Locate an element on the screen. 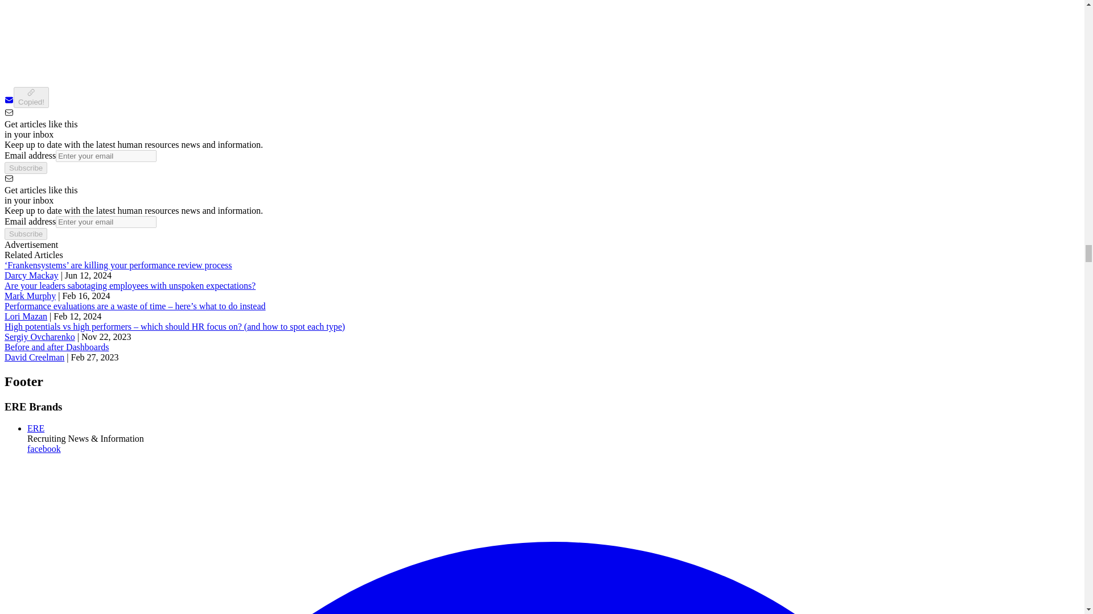  Copied! is located at coordinates (31, 98).